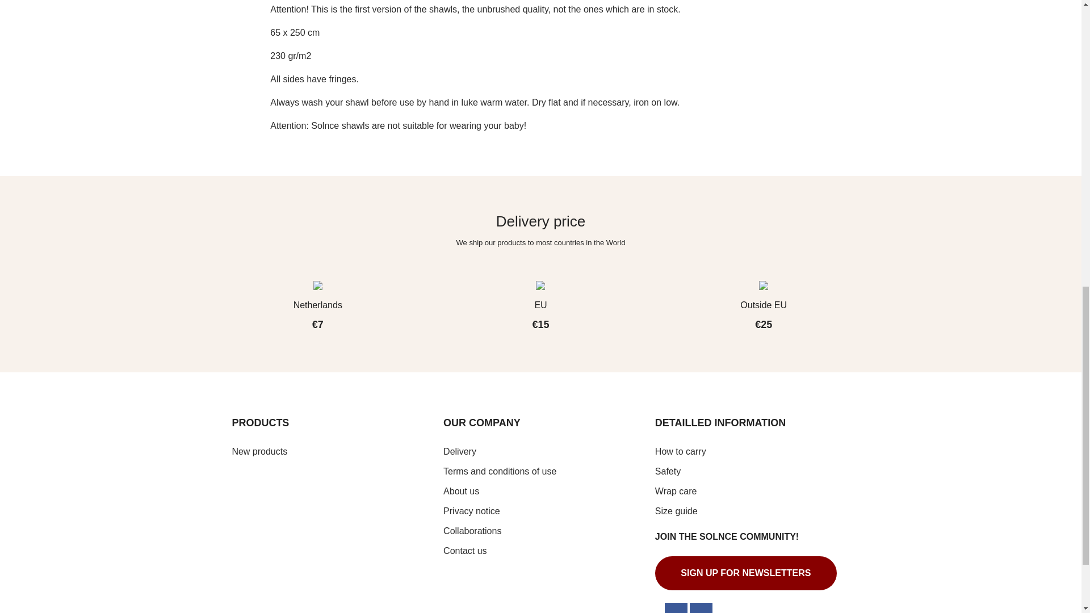  I want to click on New products, so click(259, 451).